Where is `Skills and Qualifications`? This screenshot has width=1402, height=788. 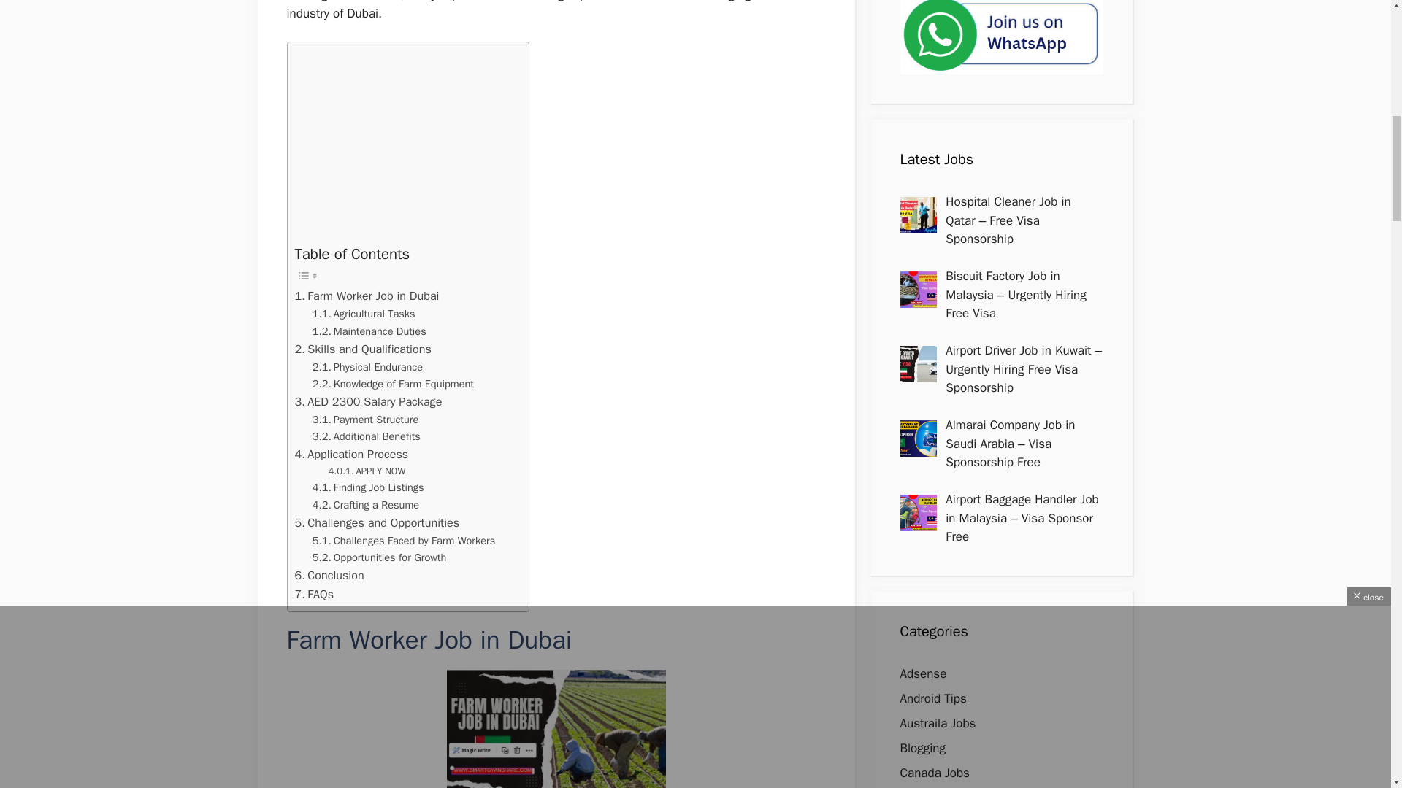 Skills and Qualifications is located at coordinates (363, 349).